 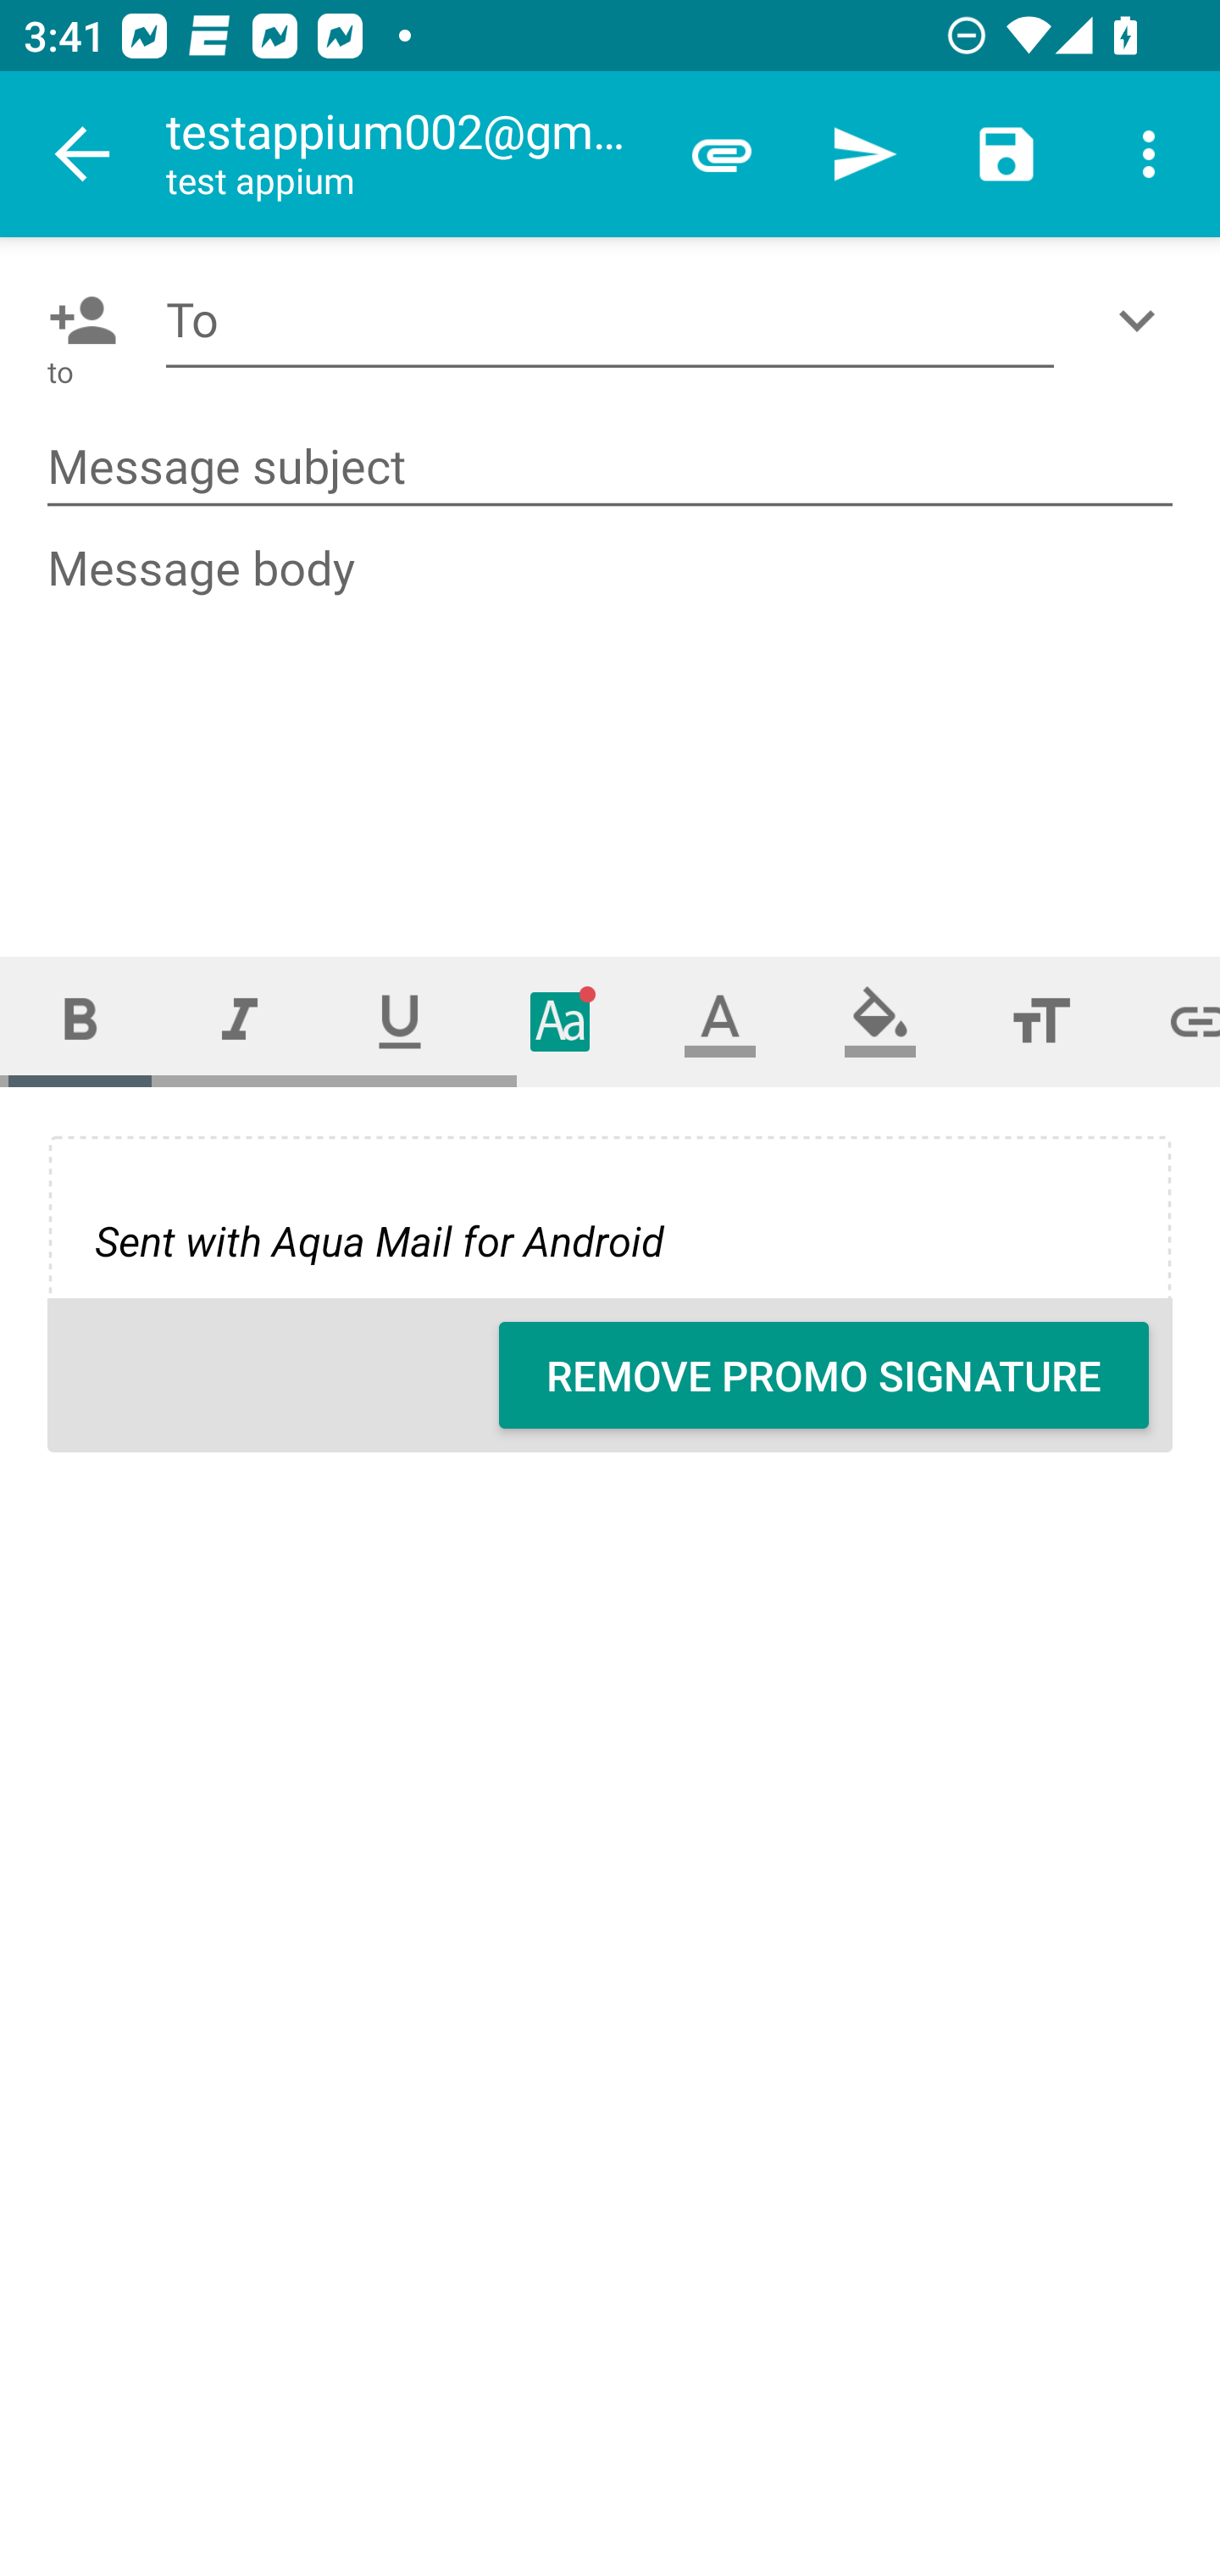 I want to click on Navigate up, so click(x=83, y=154).